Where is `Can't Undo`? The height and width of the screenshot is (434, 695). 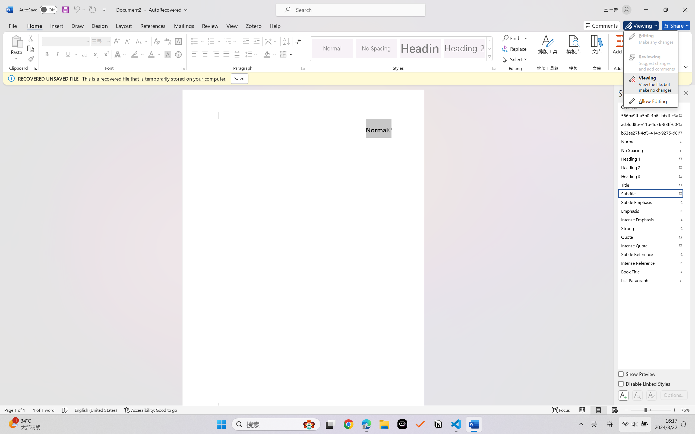 Can't Undo is located at coordinates (76, 10).